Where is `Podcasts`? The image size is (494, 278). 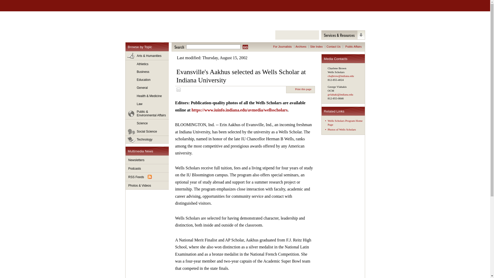
Podcasts is located at coordinates (147, 168).